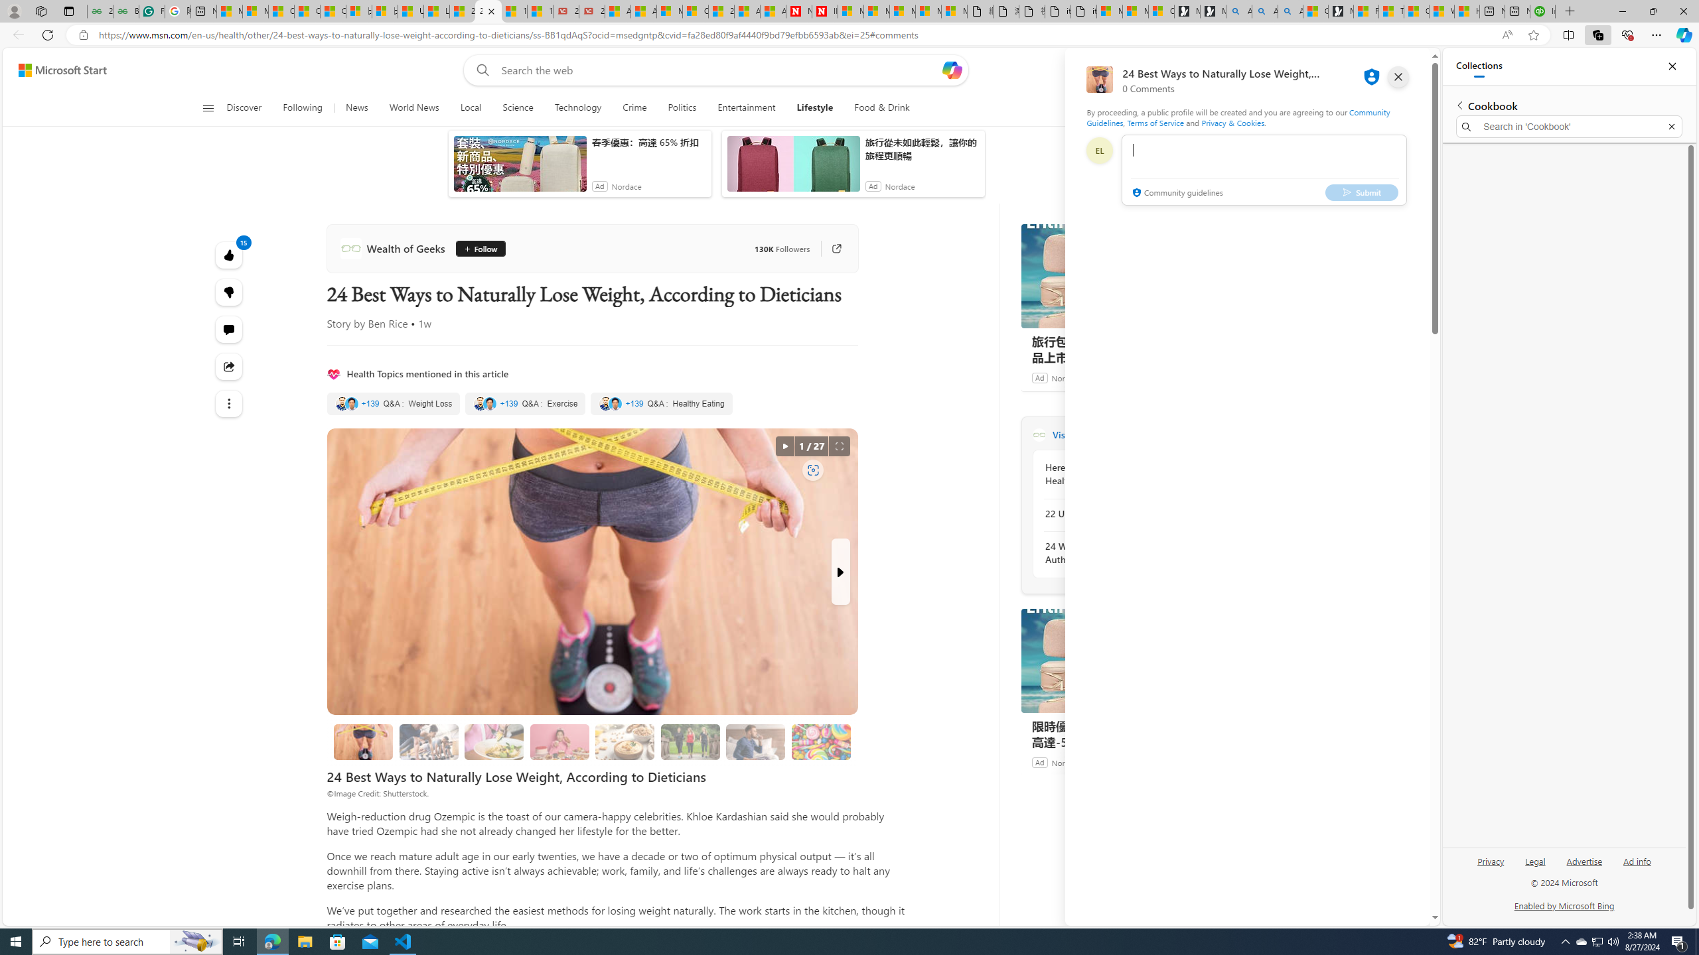 This screenshot has height=955, width=1699. I want to click on Profile Picture, so click(1099, 151).